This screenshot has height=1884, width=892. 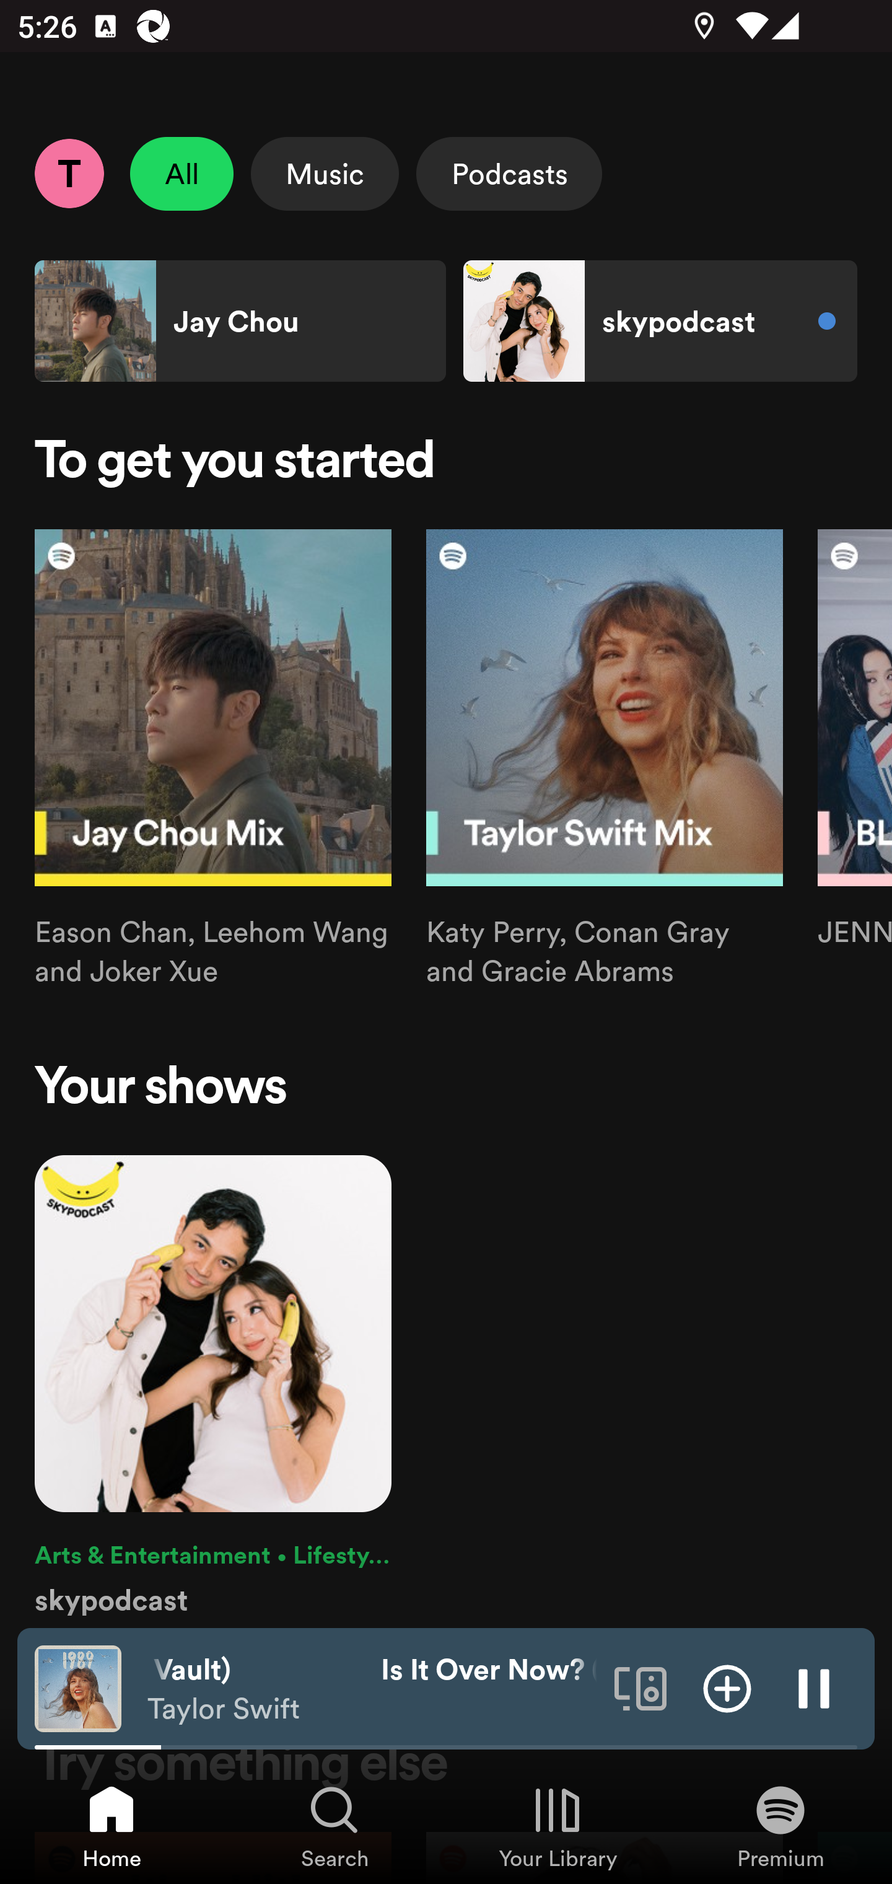 What do you see at coordinates (557, 1826) in the screenshot?
I see `Your Library, Tab 3 of 4 Your Library Your Library` at bounding box center [557, 1826].